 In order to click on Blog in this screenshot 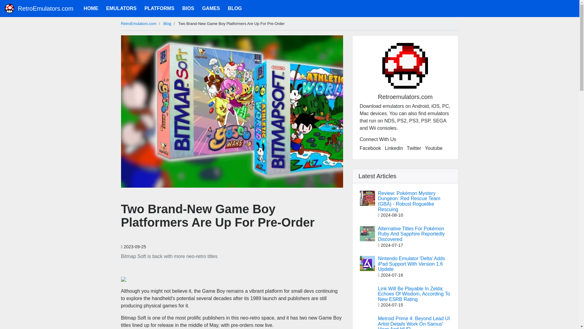, I will do `click(167, 24)`.